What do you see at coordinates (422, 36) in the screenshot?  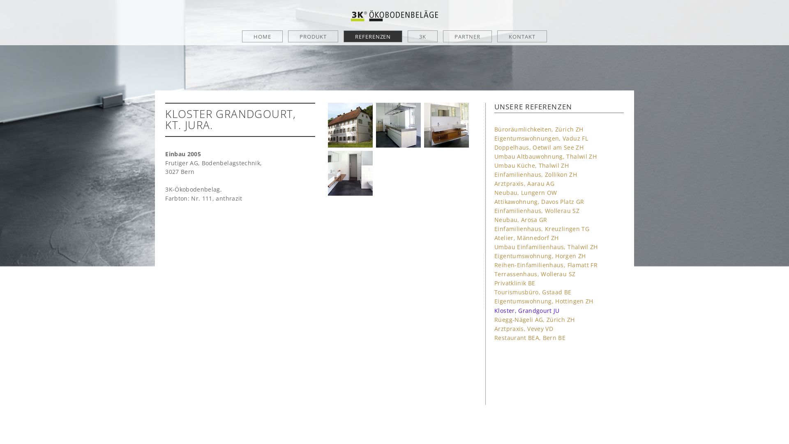 I see `3K` at bounding box center [422, 36].